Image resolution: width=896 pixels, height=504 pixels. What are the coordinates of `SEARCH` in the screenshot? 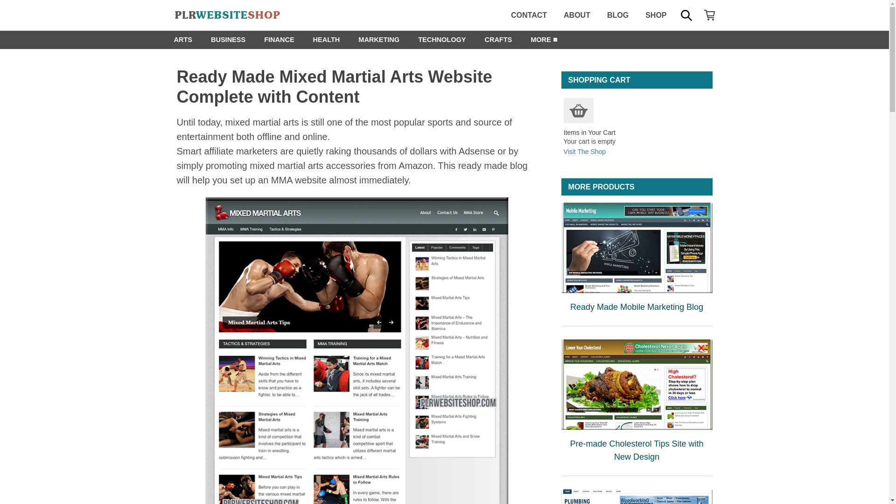 It's located at (686, 15).